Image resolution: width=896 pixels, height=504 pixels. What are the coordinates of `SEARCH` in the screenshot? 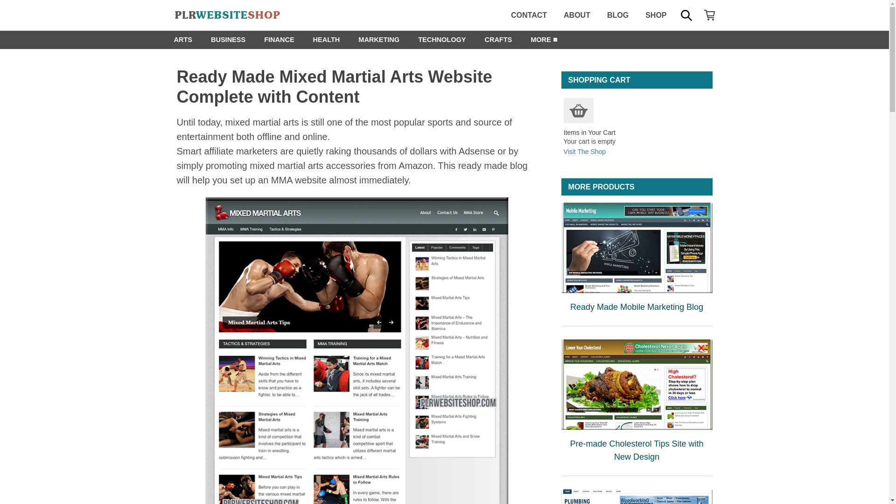 It's located at (686, 15).